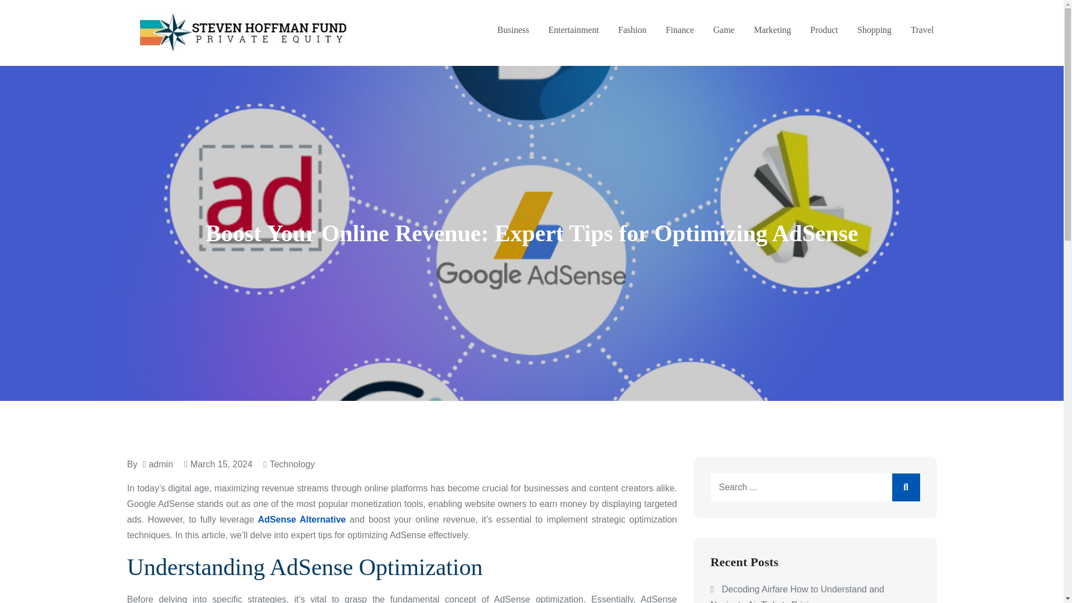  What do you see at coordinates (815, 487) in the screenshot?
I see `Search for:` at bounding box center [815, 487].